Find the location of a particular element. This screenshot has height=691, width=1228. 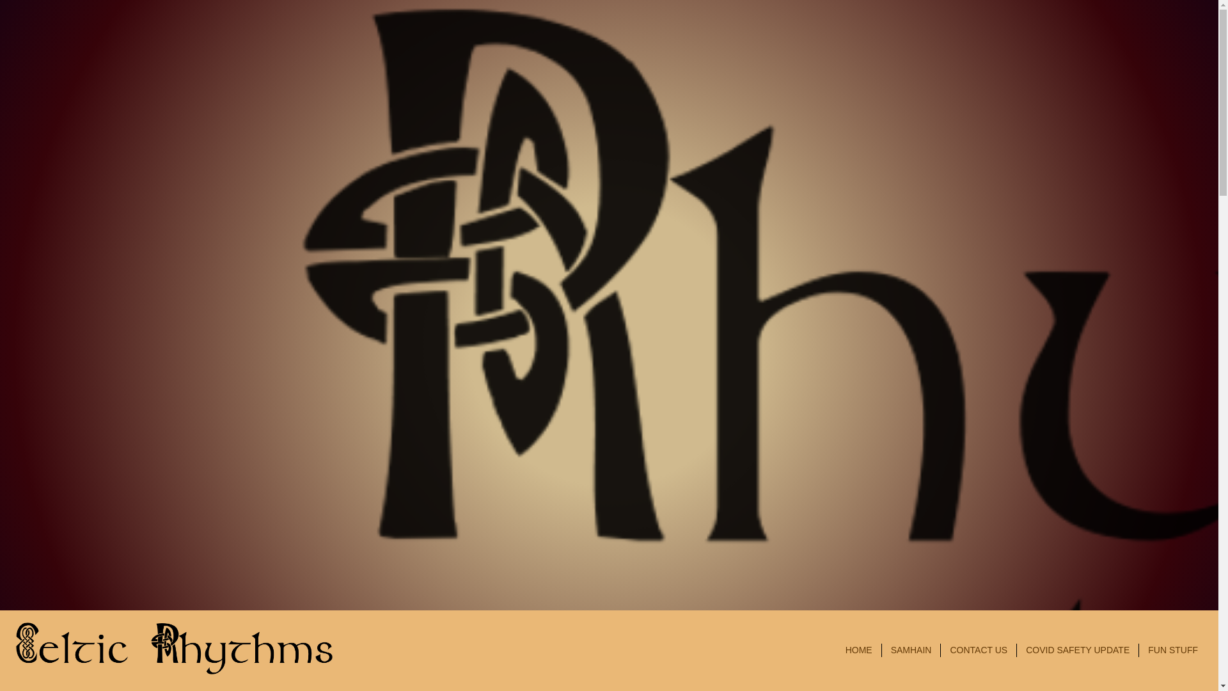

COVID SAFETY UPDATE is located at coordinates (1077, 650).